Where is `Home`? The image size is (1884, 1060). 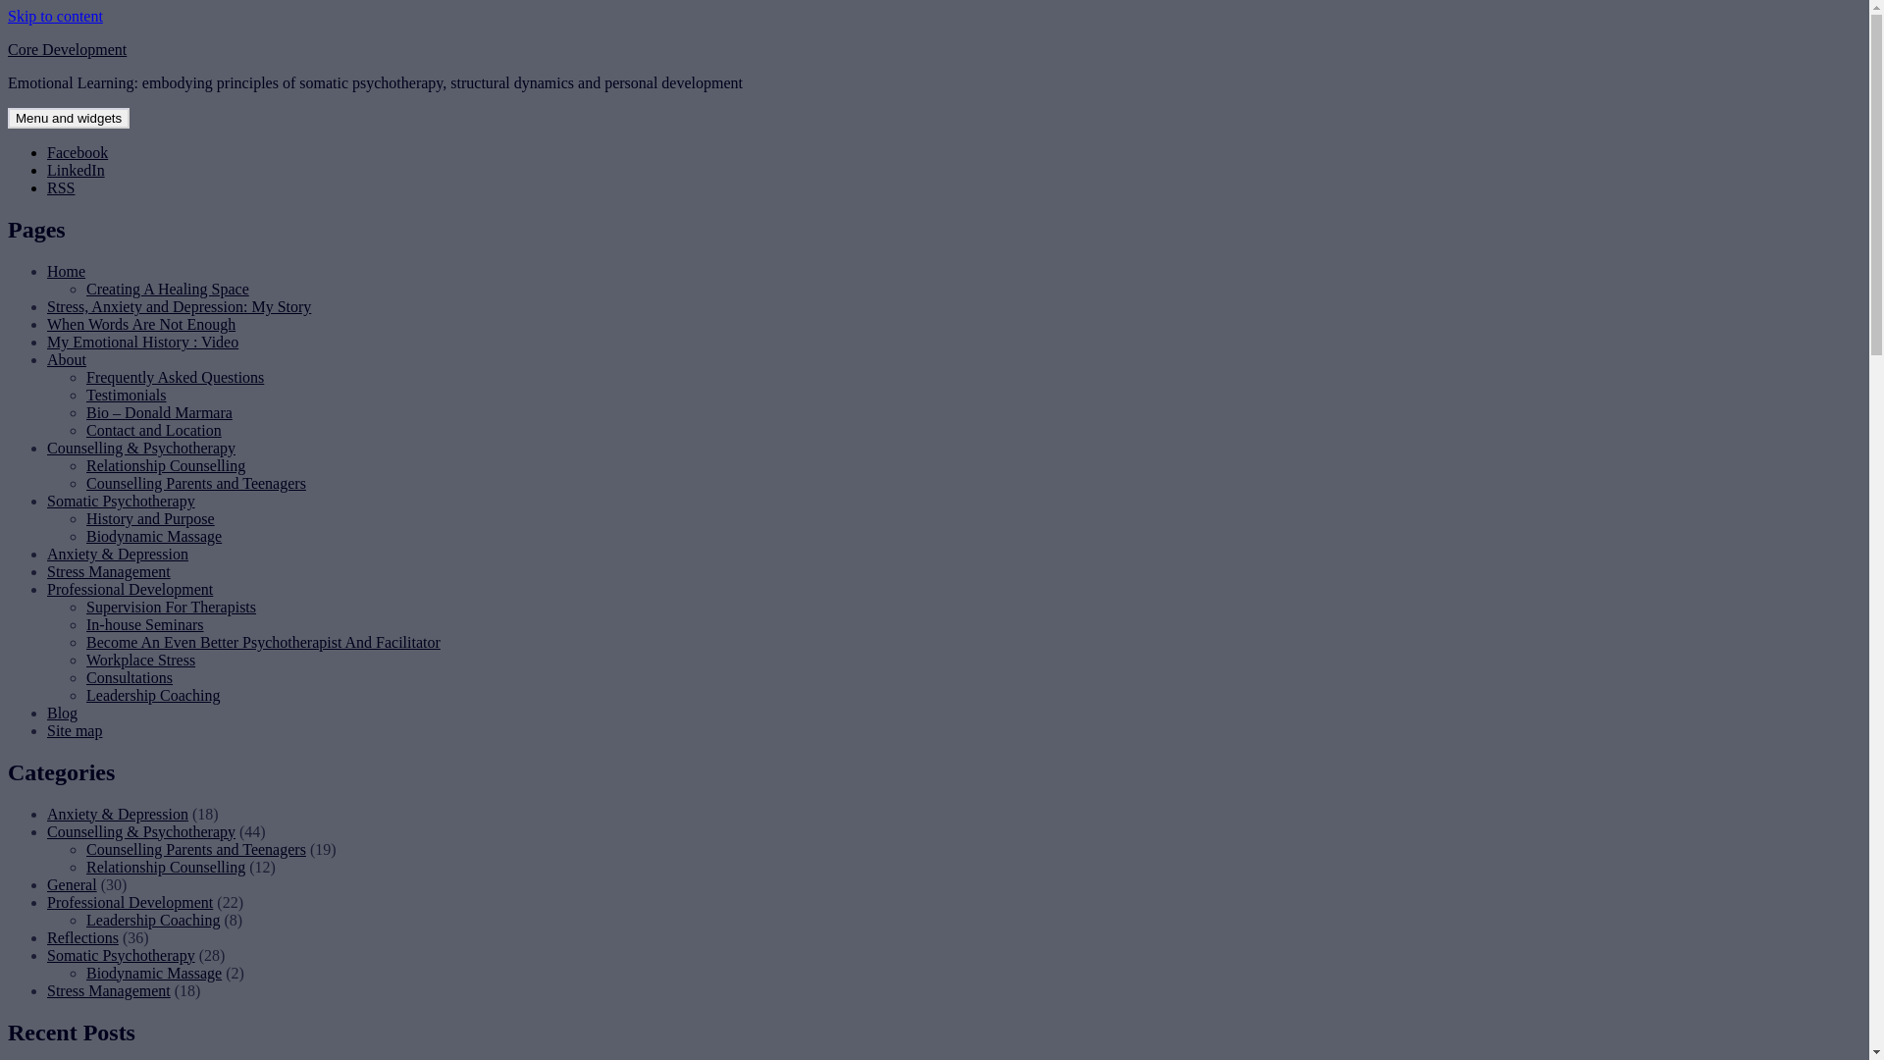 Home is located at coordinates (67, 271).